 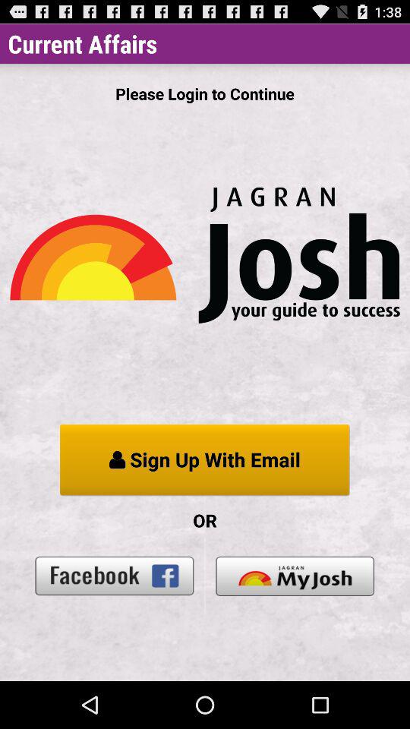 What do you see at coordinates (115, 576) in the screenshot?
I see `select the facebook bar` at bounding box center [115, 576].